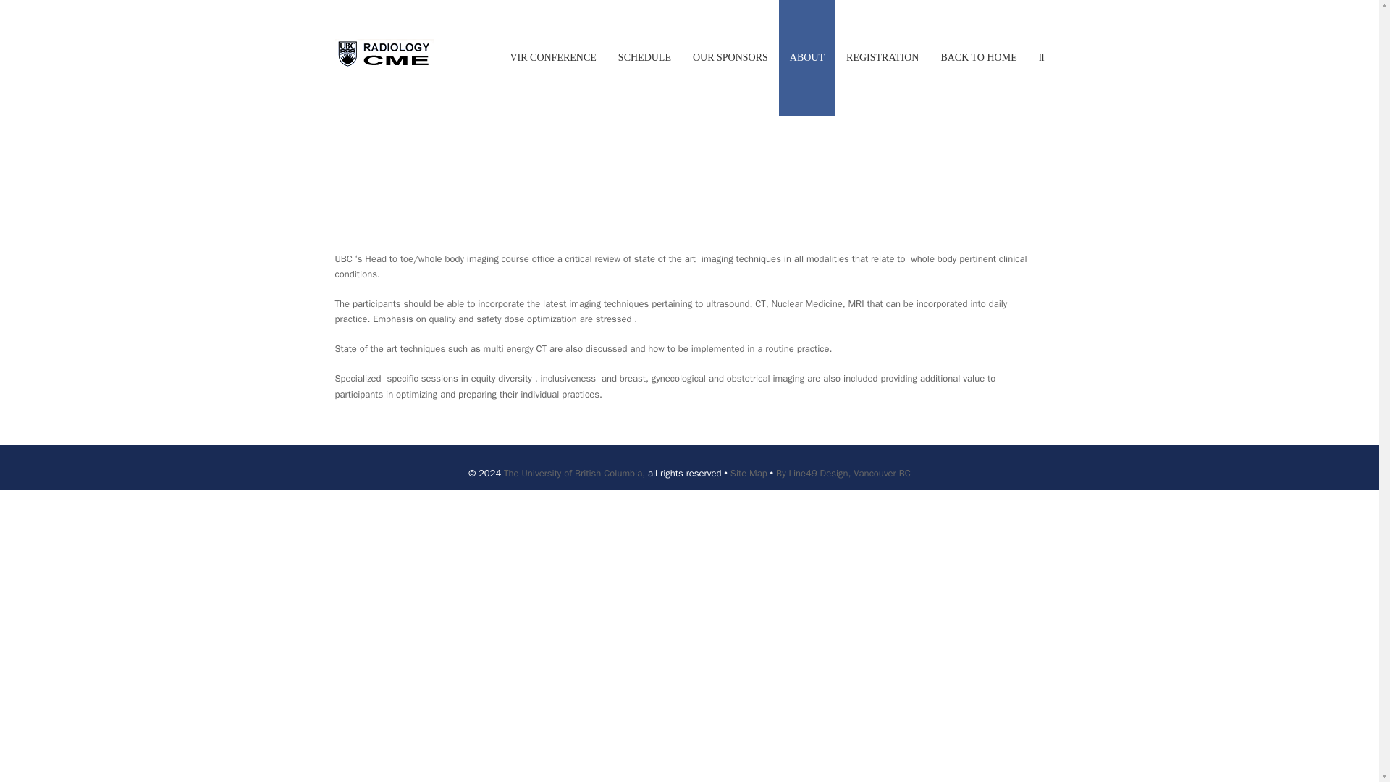  What do you see at coordinates (573, 473) in the screenshot?
I see `The University of British Columbia,` at bounding box center [573, 473].